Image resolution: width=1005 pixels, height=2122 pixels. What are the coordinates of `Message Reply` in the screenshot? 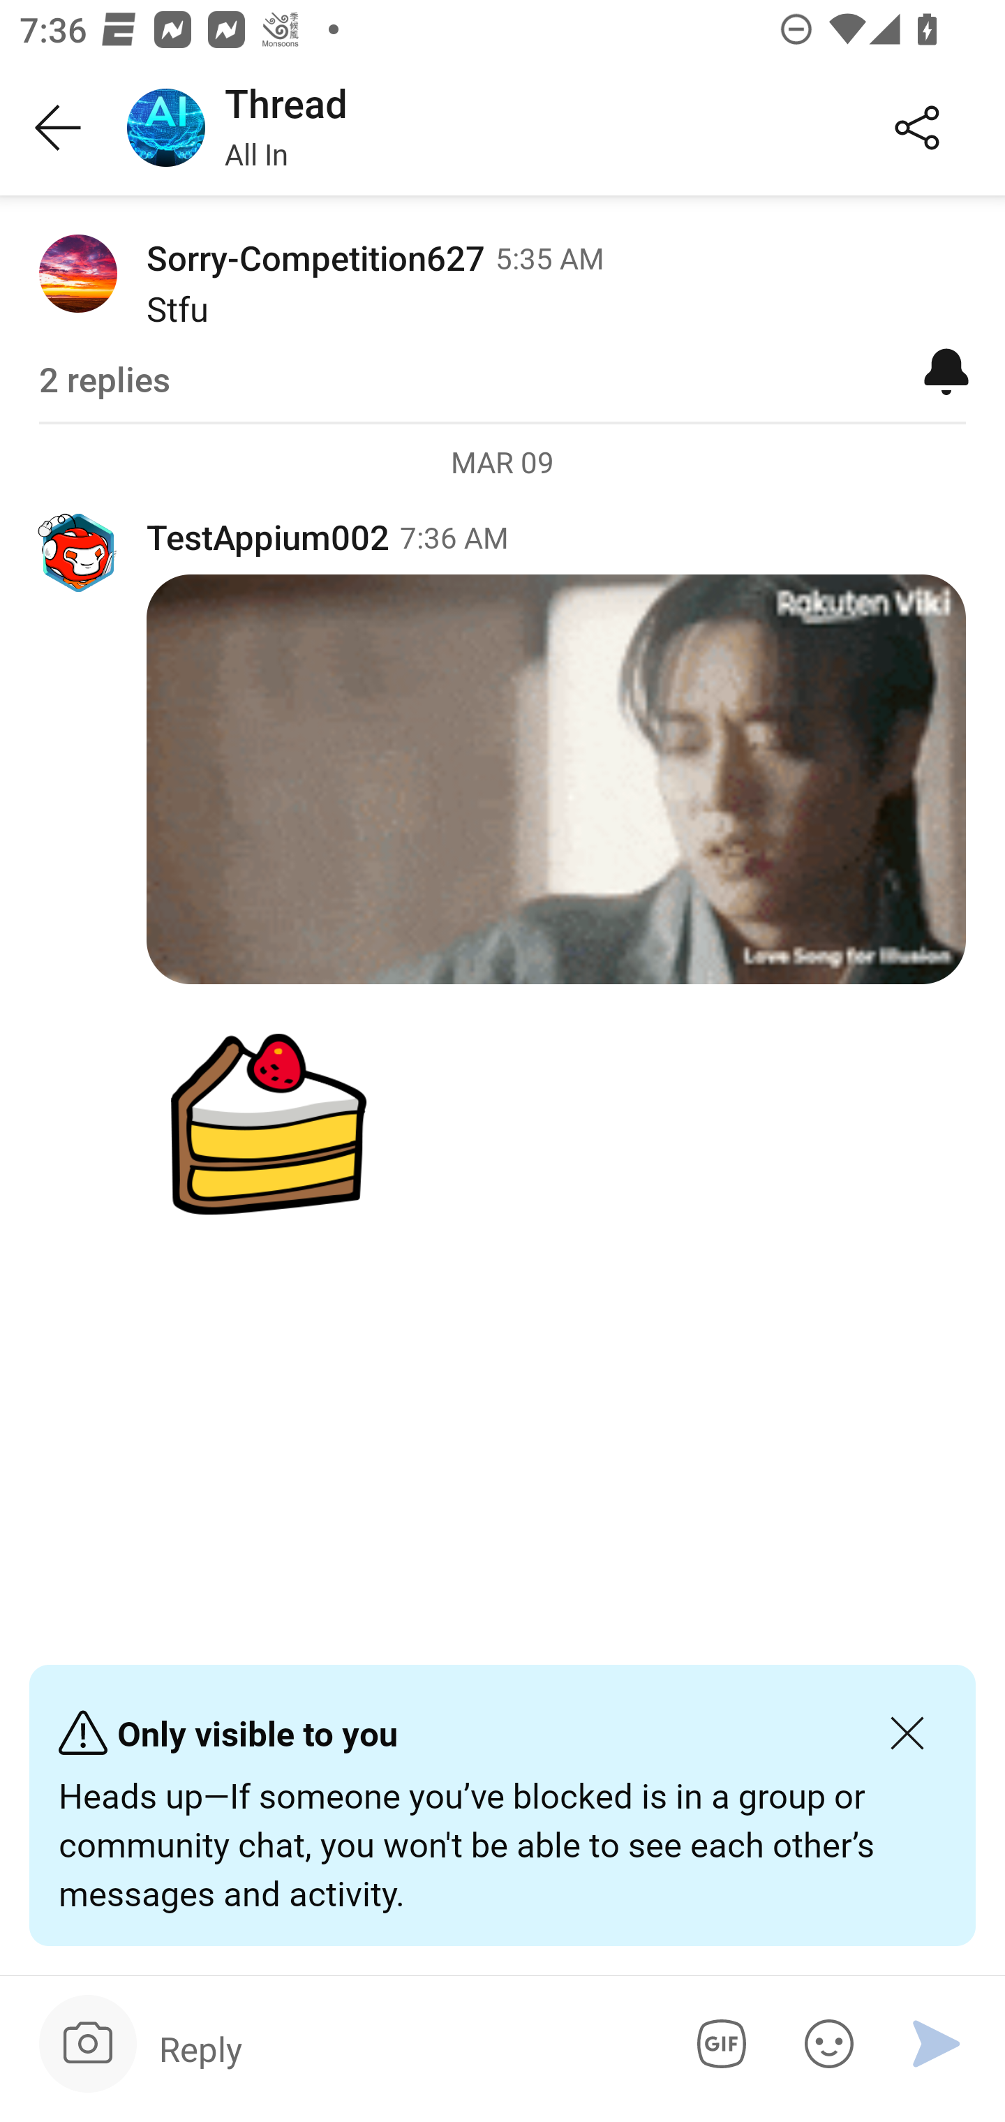 It's located at (405, 2048).